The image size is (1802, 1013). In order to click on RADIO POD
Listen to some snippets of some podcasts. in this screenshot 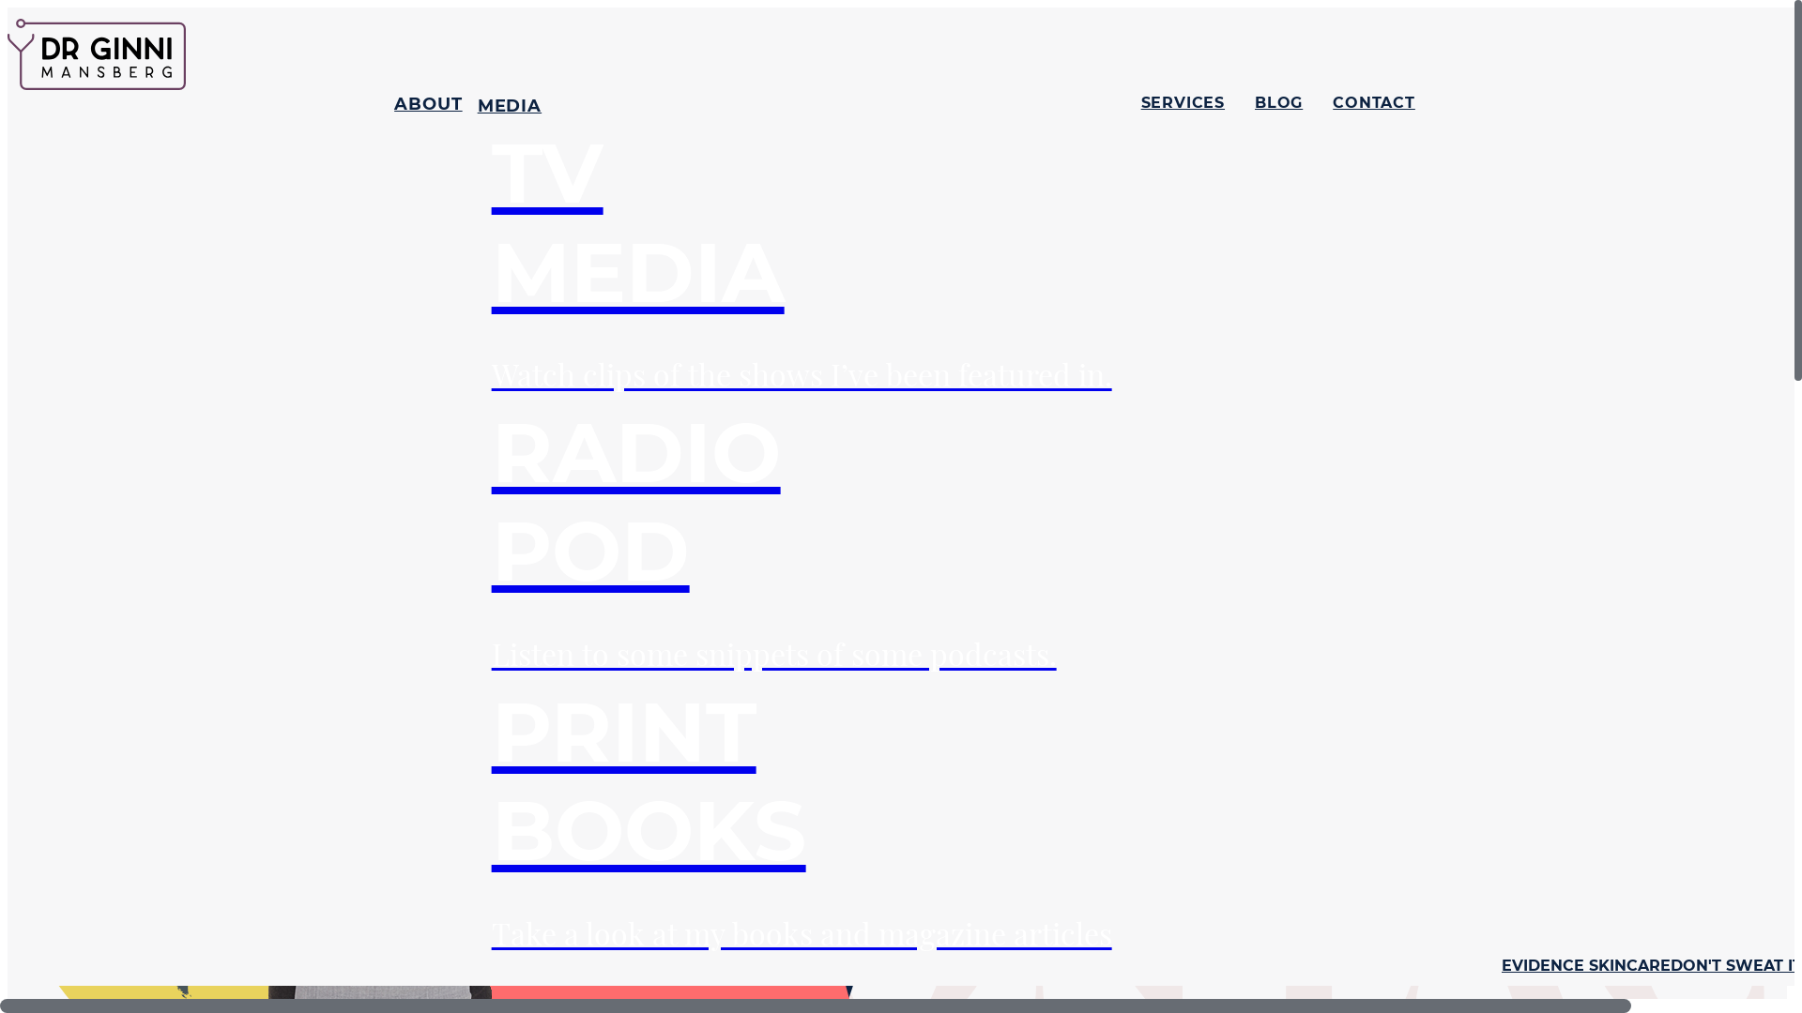, I will do `click(802, 538)`.